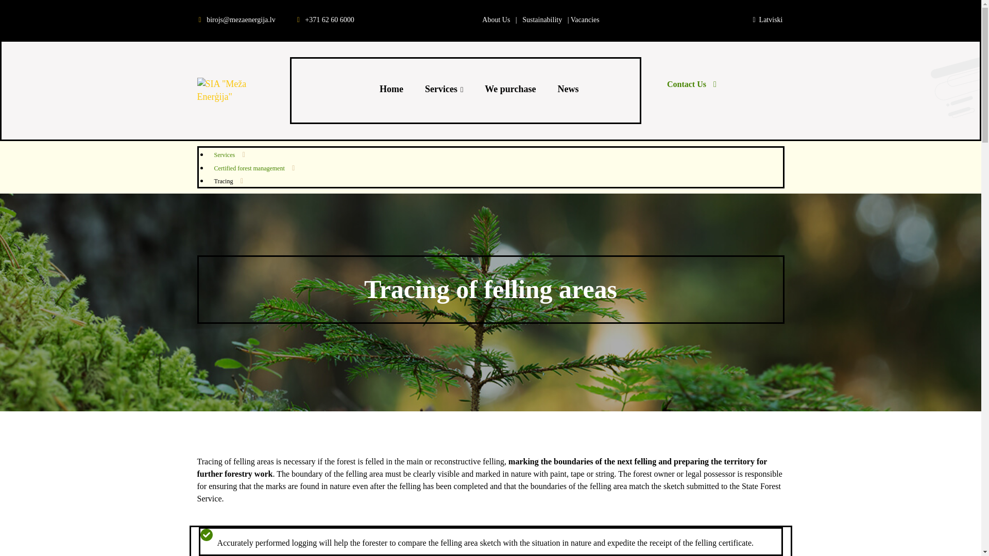 This screenshot has height=556, width=989. I want to click on Tracing, so click(496, 180).